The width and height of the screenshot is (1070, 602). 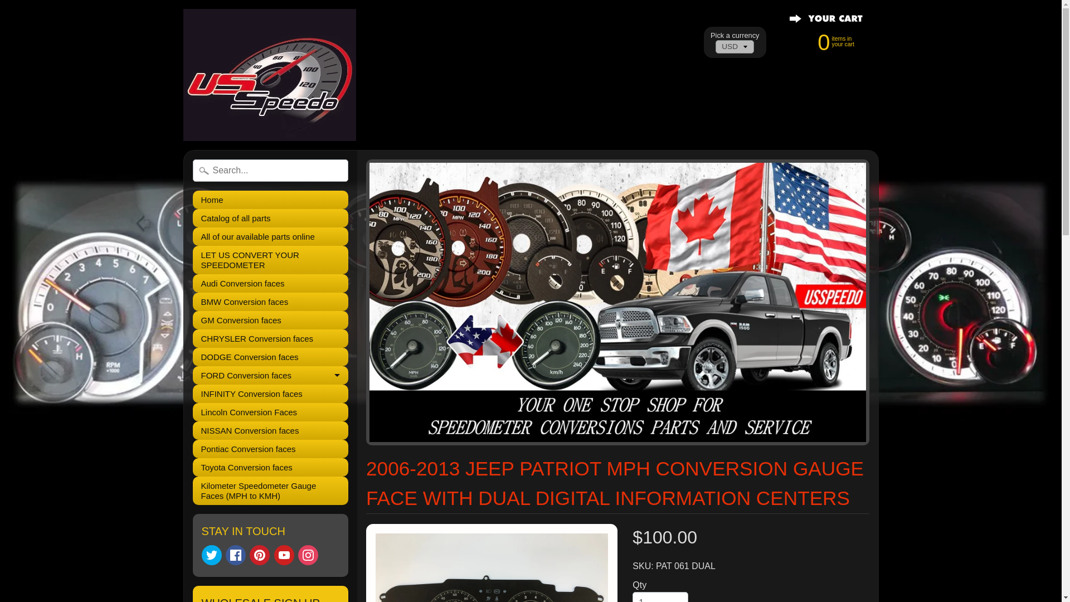 What do you see at coordinates (270, 430) in the screenshot?
I see `INFINITY Conversion faces` at bounding box center [270, 430].